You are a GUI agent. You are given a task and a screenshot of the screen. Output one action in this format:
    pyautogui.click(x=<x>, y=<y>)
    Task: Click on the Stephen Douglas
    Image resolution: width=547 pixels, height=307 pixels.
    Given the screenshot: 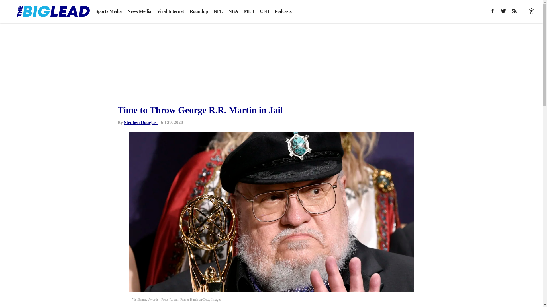 What is the action you would take?
    pyautogui.click(x=141, y=122)
    